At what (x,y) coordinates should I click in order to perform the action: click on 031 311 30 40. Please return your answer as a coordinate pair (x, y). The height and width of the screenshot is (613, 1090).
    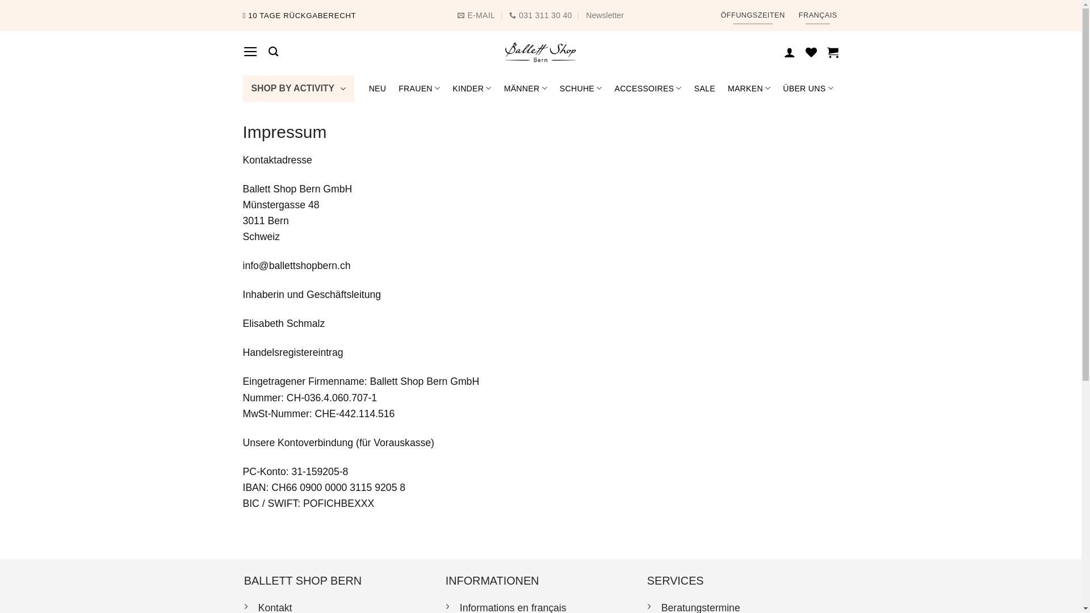
    Looking at the image, I should click on (540, 16).